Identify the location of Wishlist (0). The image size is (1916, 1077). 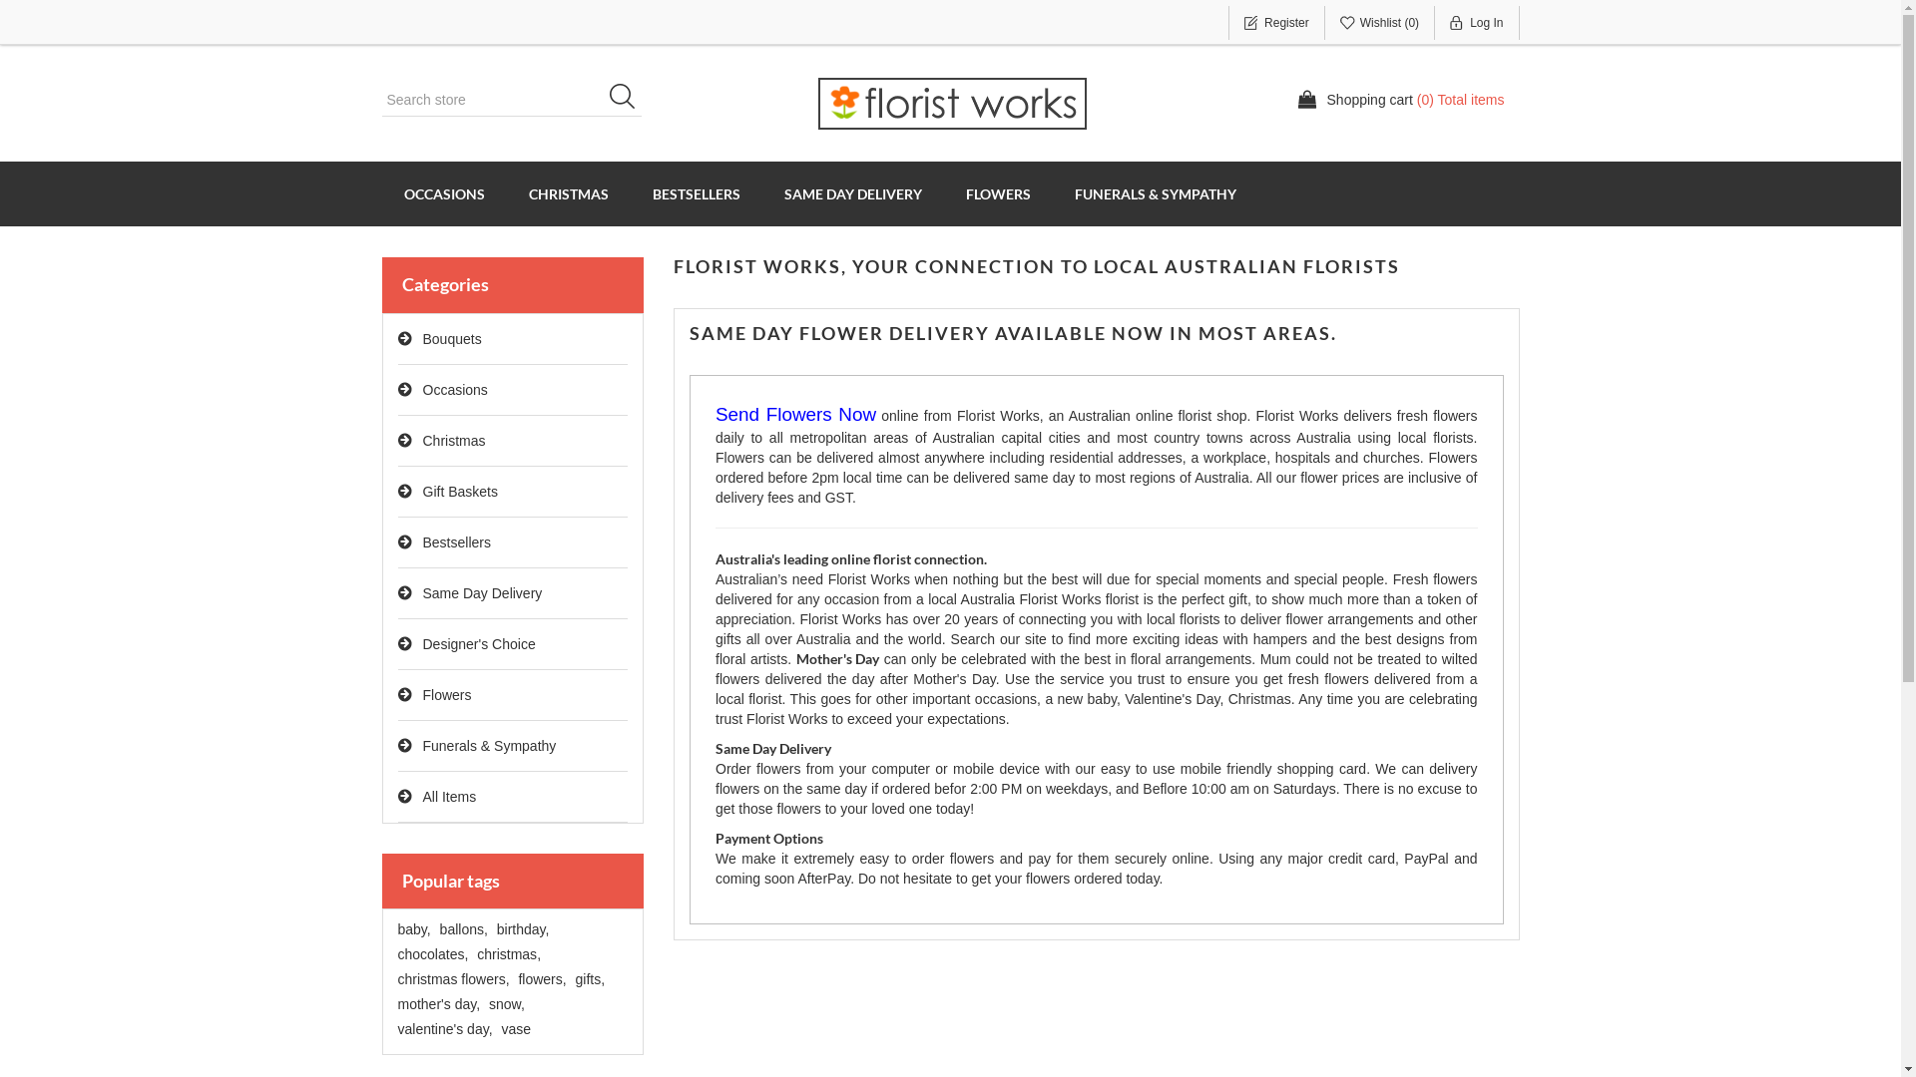
(1380, 23).